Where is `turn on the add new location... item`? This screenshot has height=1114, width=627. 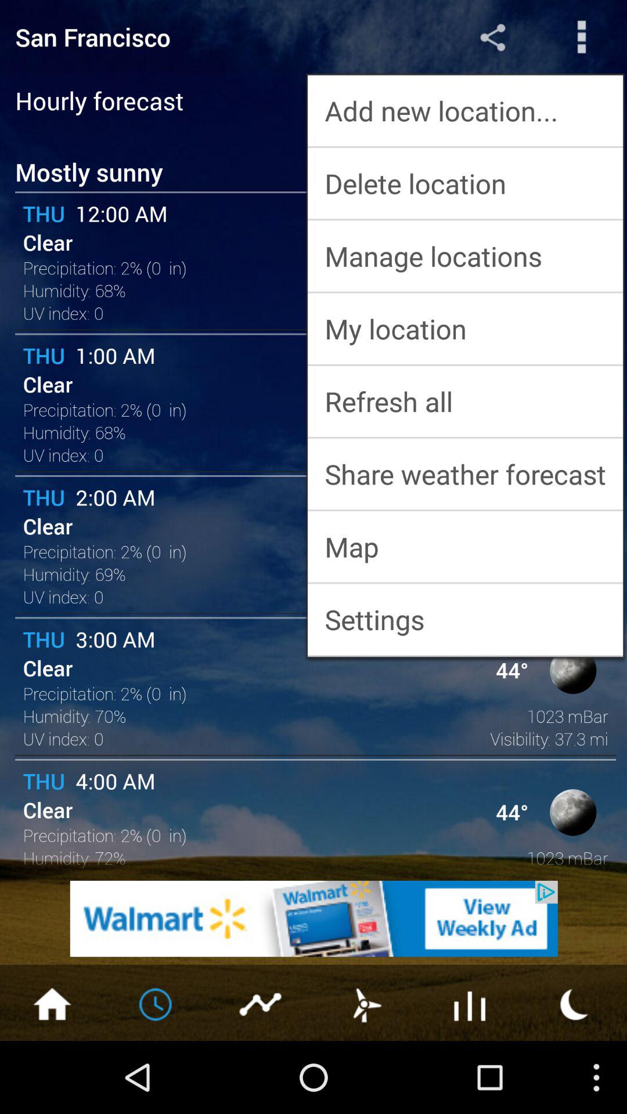
turn on the add new location... item is located at coordinates (466, 110).